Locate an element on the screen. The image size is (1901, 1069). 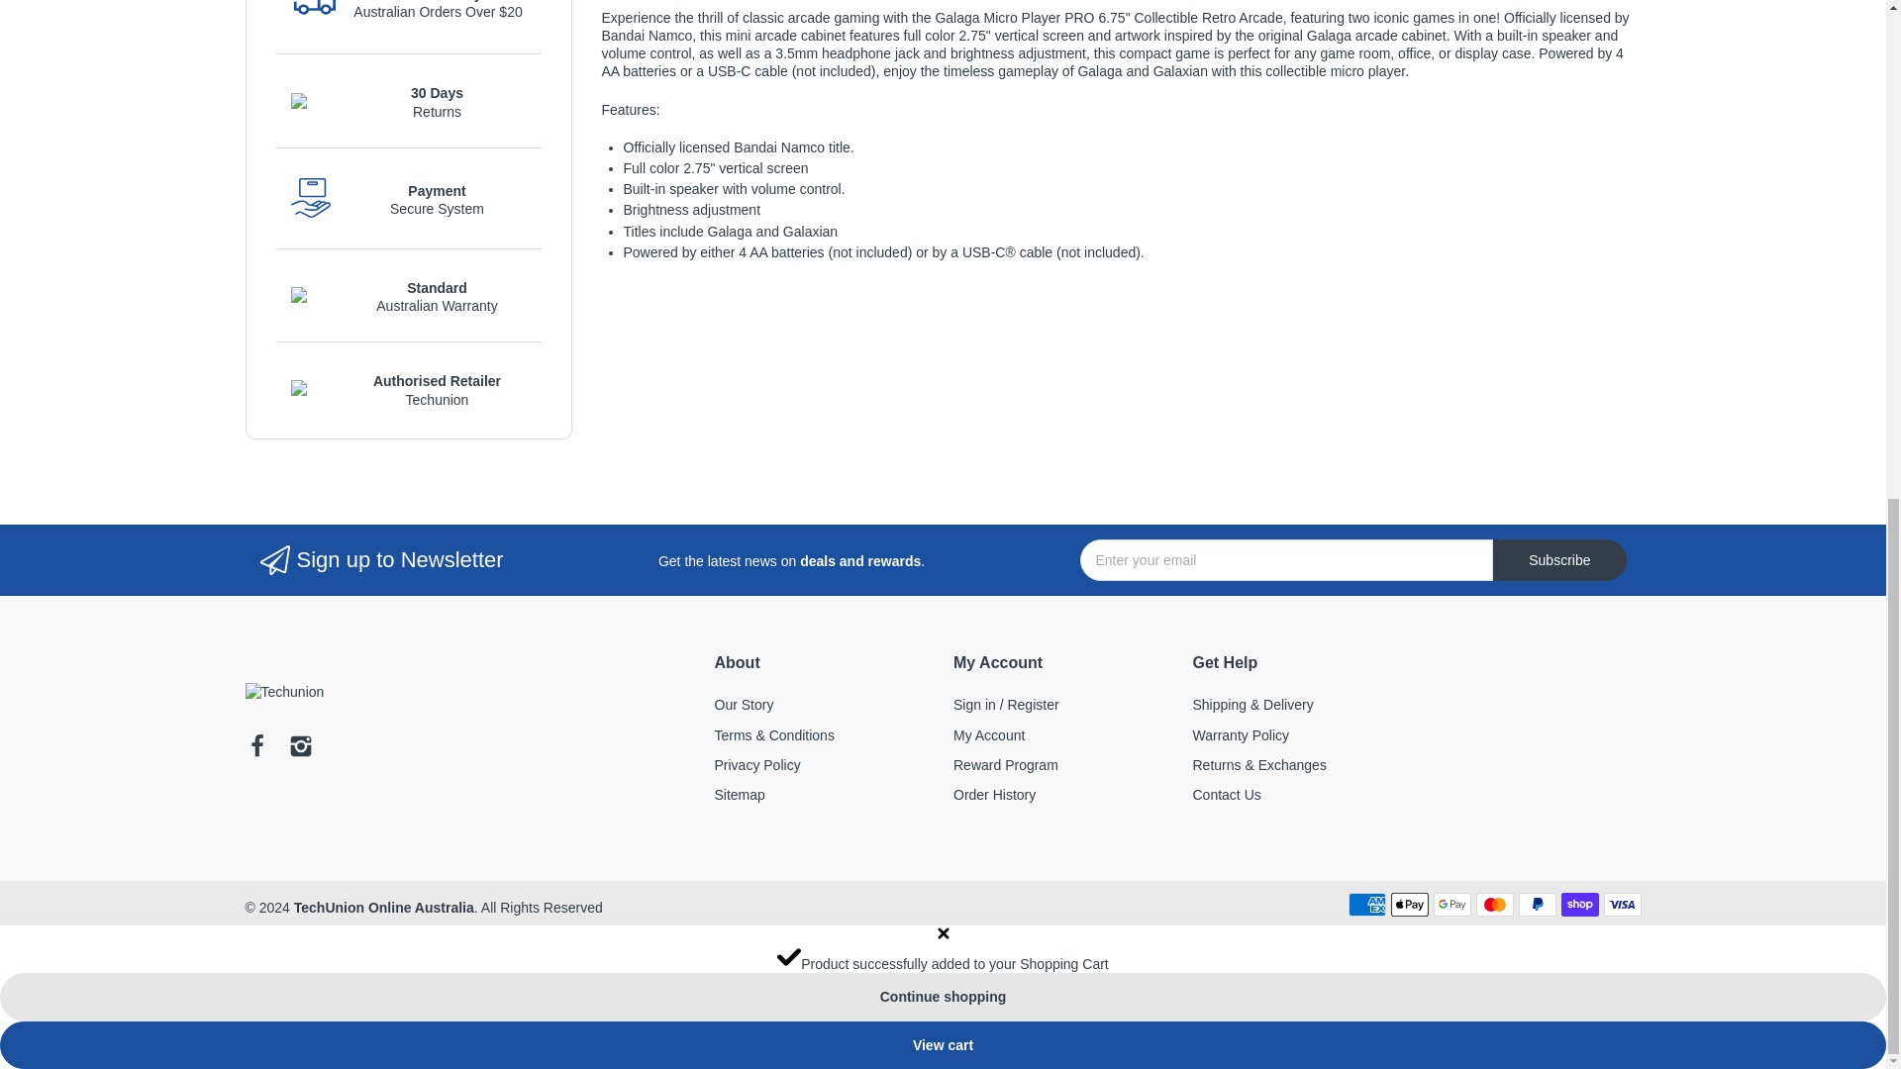
electro-track-order-icon is located at coordinates (313, 11).